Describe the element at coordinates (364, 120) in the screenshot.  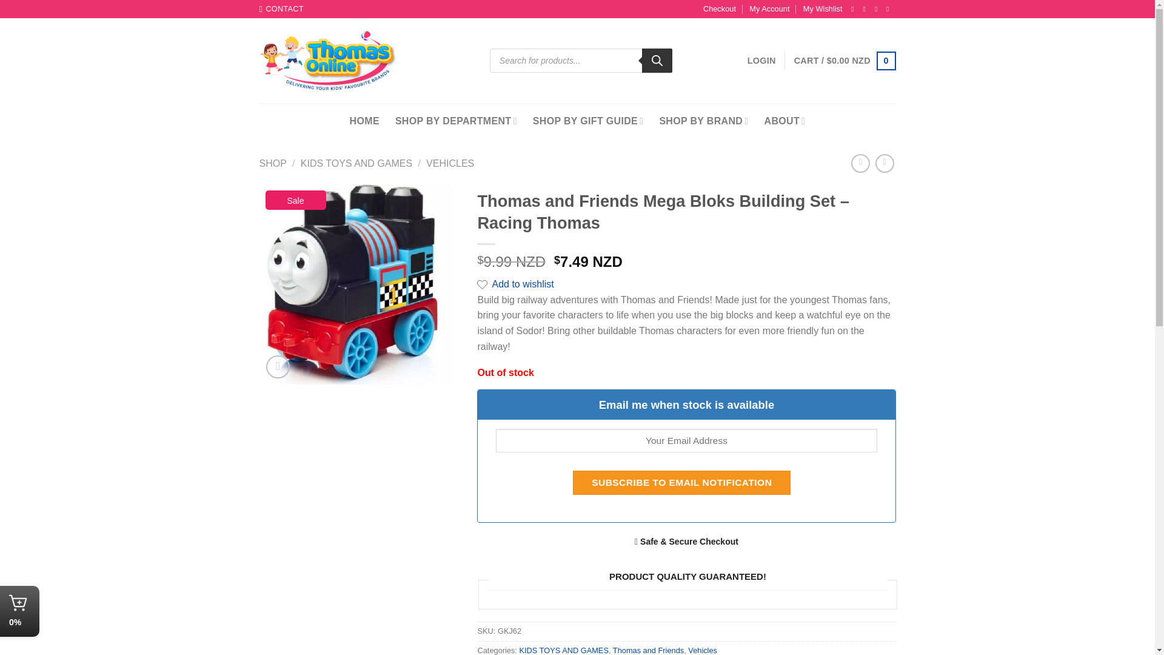
I see `HOME` at that location.